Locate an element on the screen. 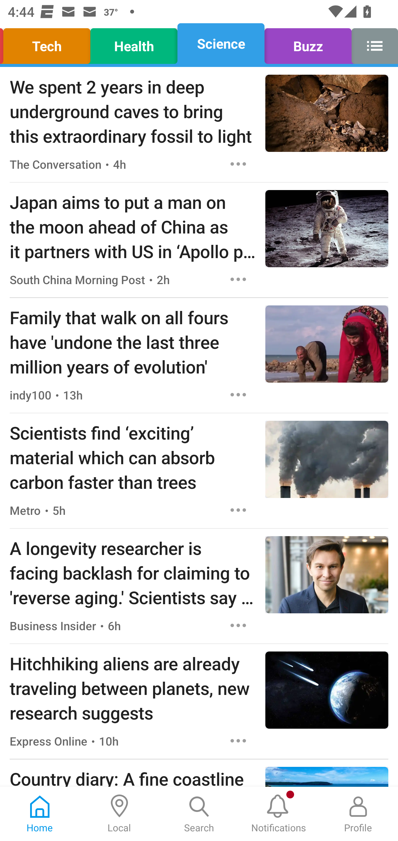  Local is located at coordinates (119, 814).